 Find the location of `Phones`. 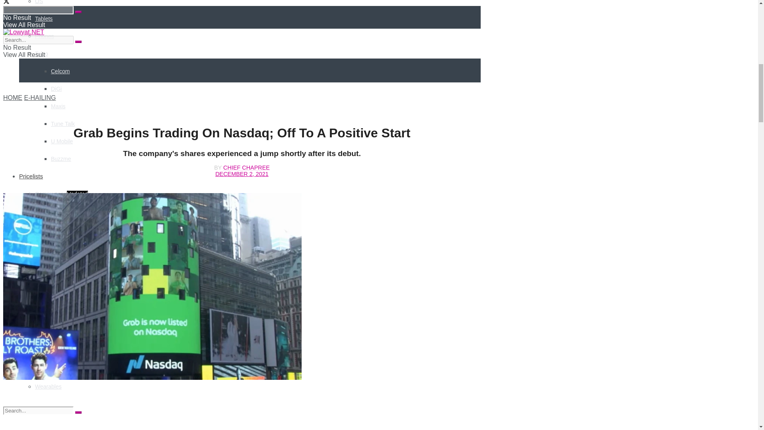

Phones is located at coordinates (44, 36).